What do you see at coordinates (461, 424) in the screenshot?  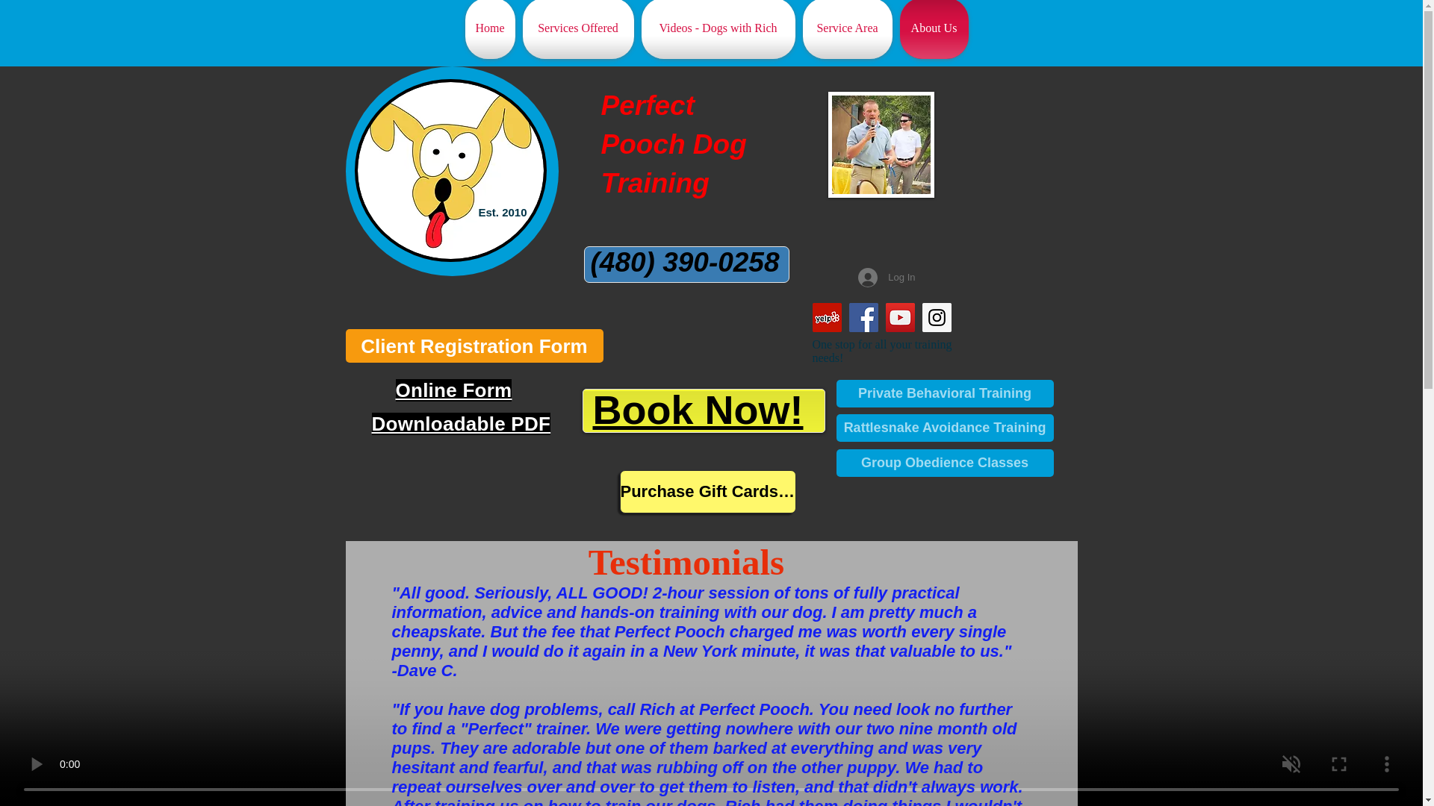 I see `Downloadable PDF` at bounding box center [461, 424].